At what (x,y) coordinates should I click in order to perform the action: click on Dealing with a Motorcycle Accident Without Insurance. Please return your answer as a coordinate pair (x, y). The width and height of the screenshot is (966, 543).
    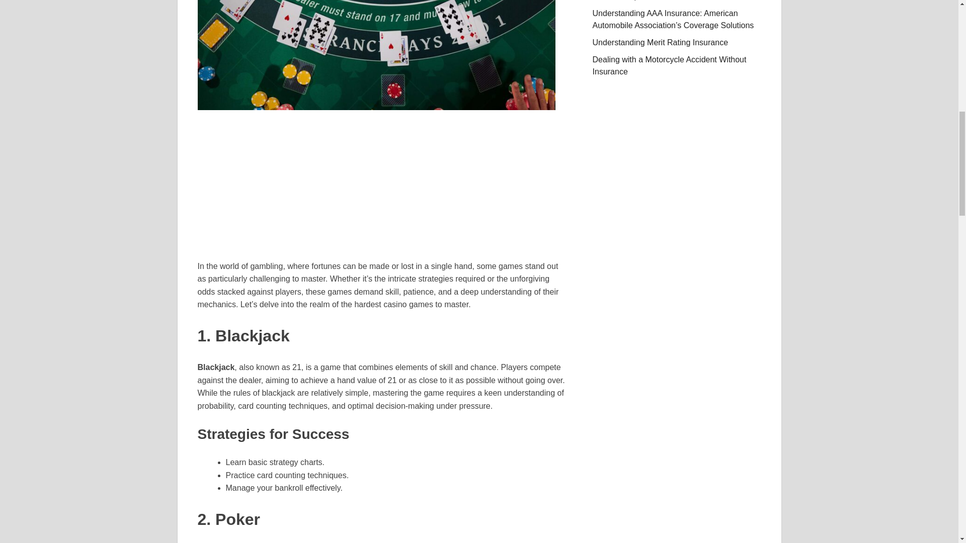
    Looking at the image, I should click on (670, 65).